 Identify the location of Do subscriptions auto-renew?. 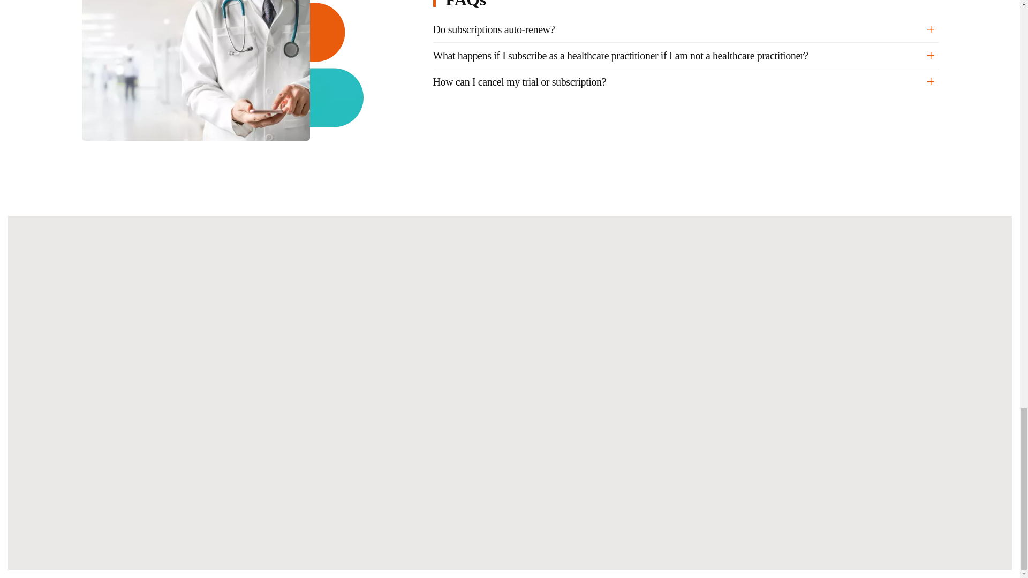
(685, 29).